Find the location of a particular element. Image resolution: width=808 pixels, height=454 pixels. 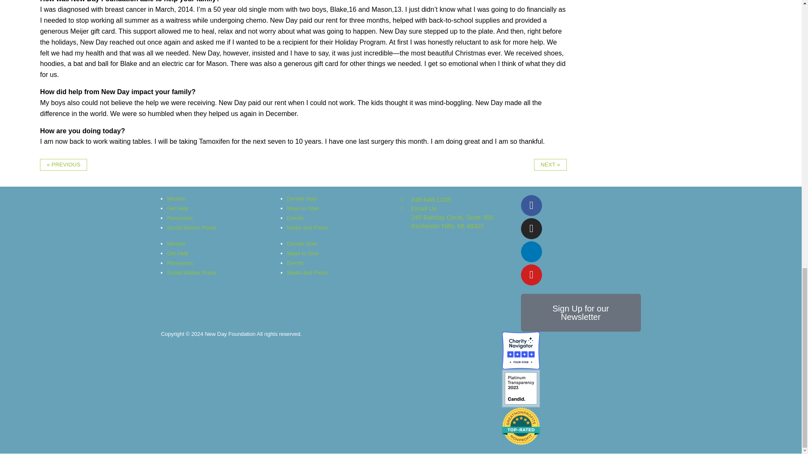

Media and Press is located at coordinates (307, 227).